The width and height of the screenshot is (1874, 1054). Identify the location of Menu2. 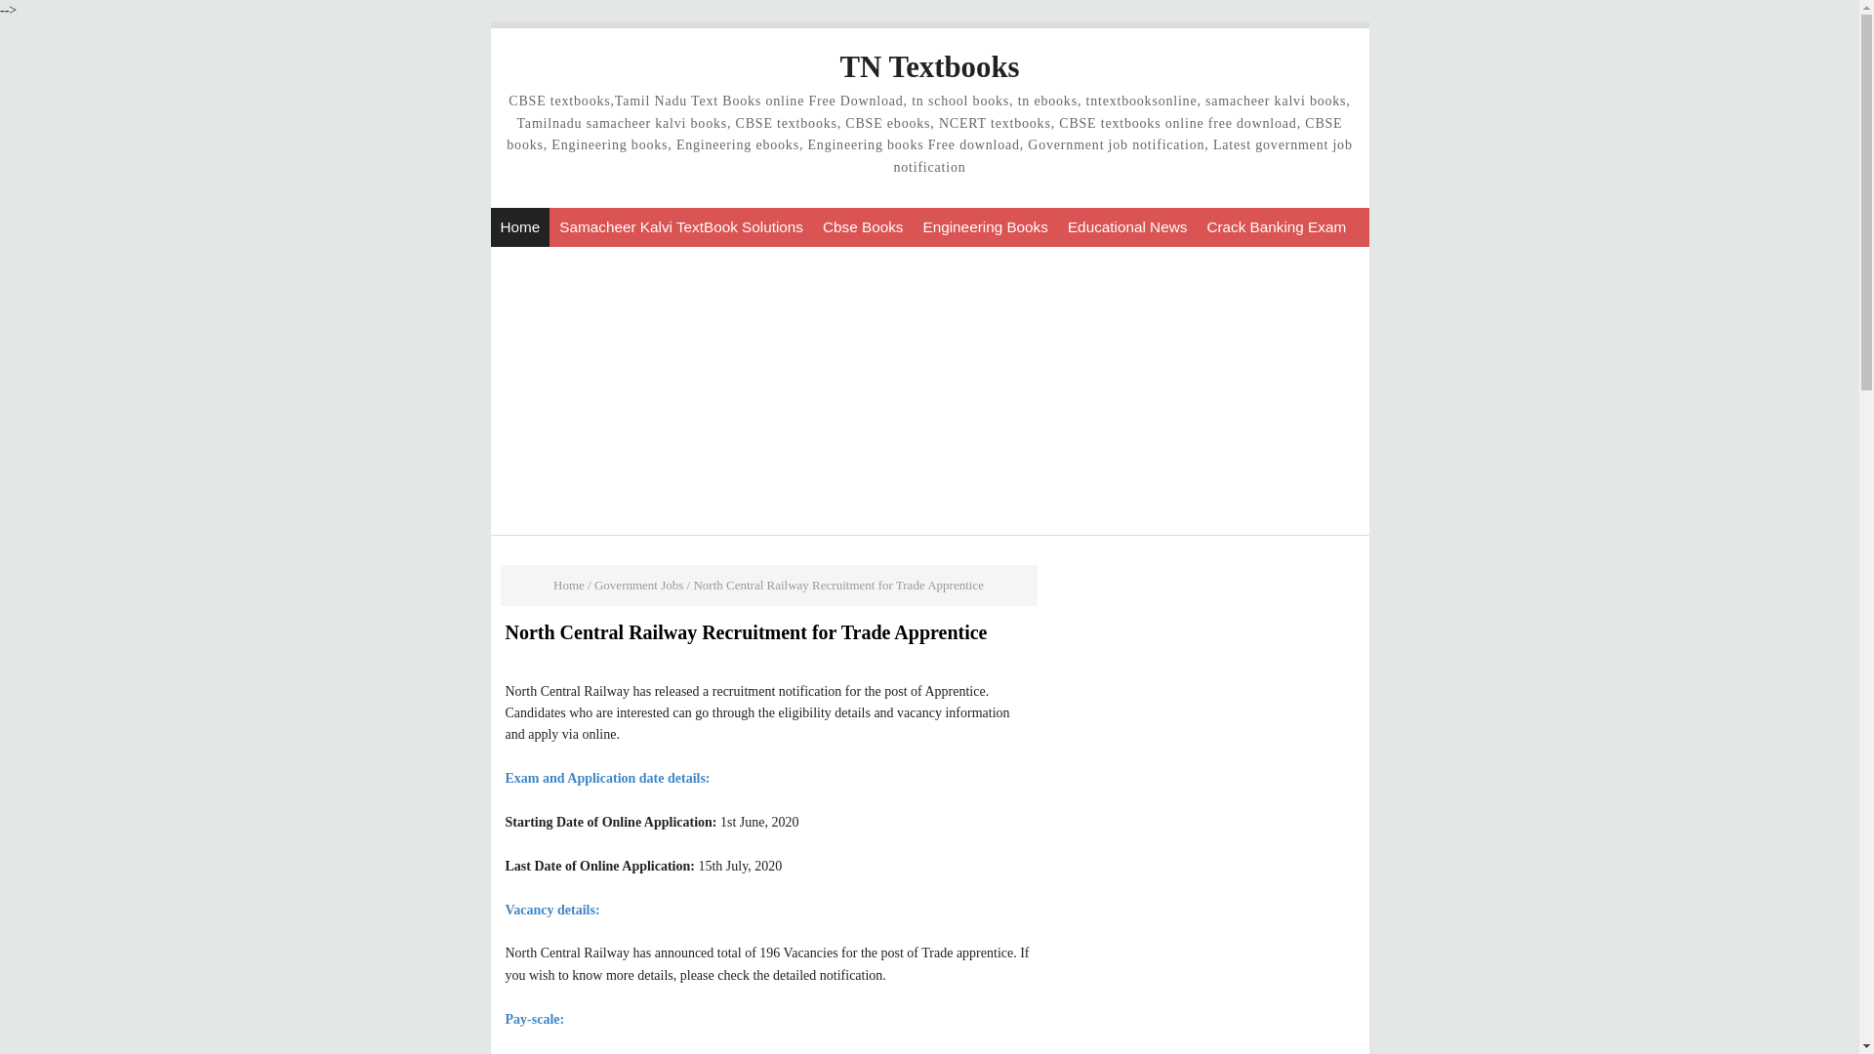
(863, 226).